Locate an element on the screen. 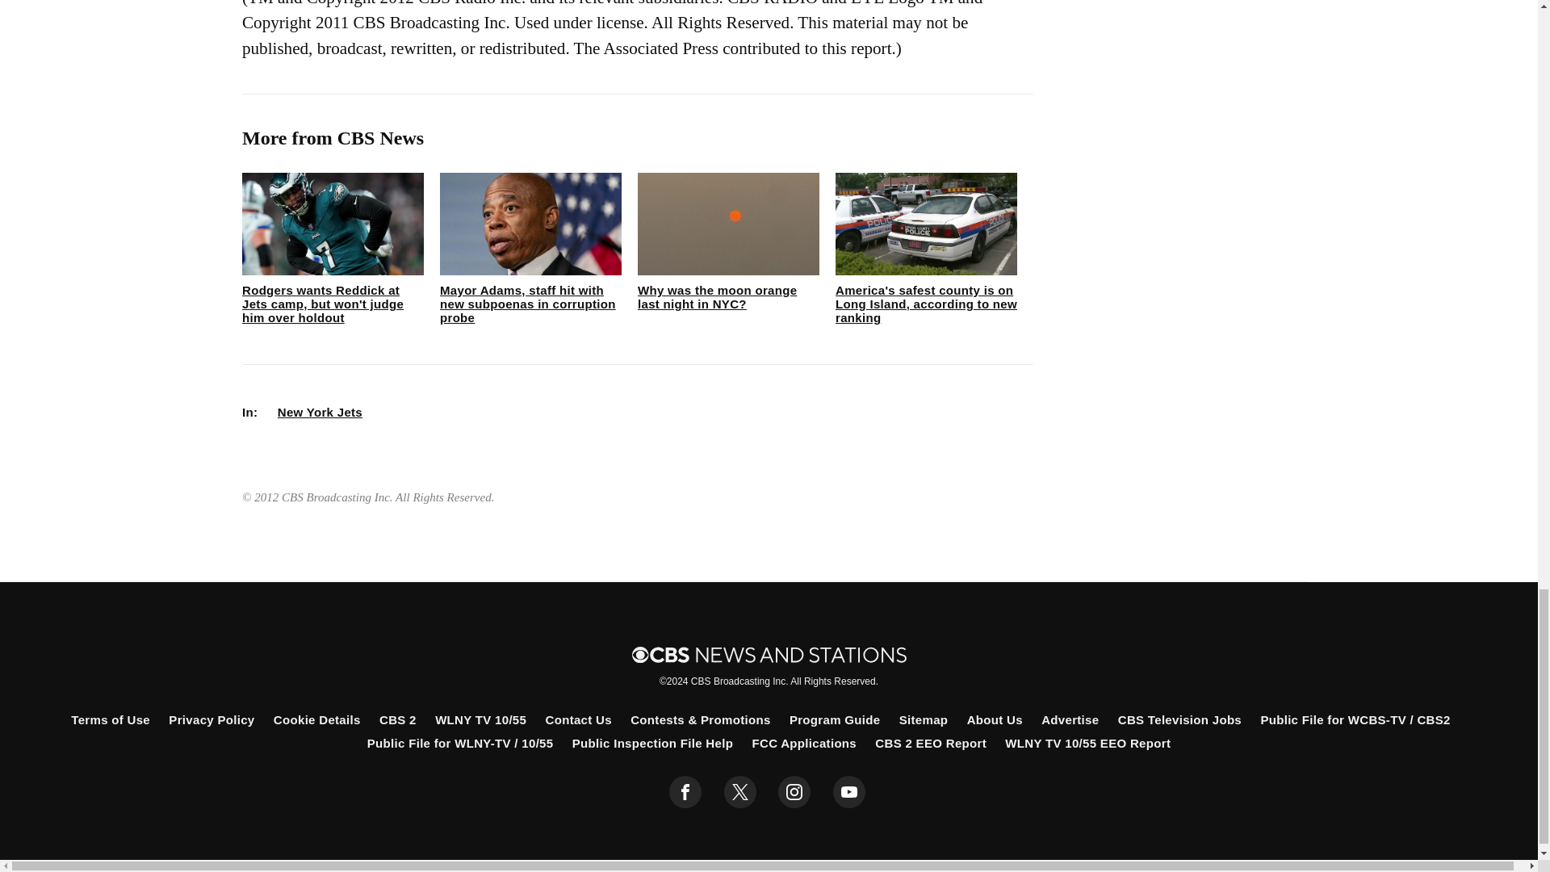  twitter is located at coordinates (739, 792).